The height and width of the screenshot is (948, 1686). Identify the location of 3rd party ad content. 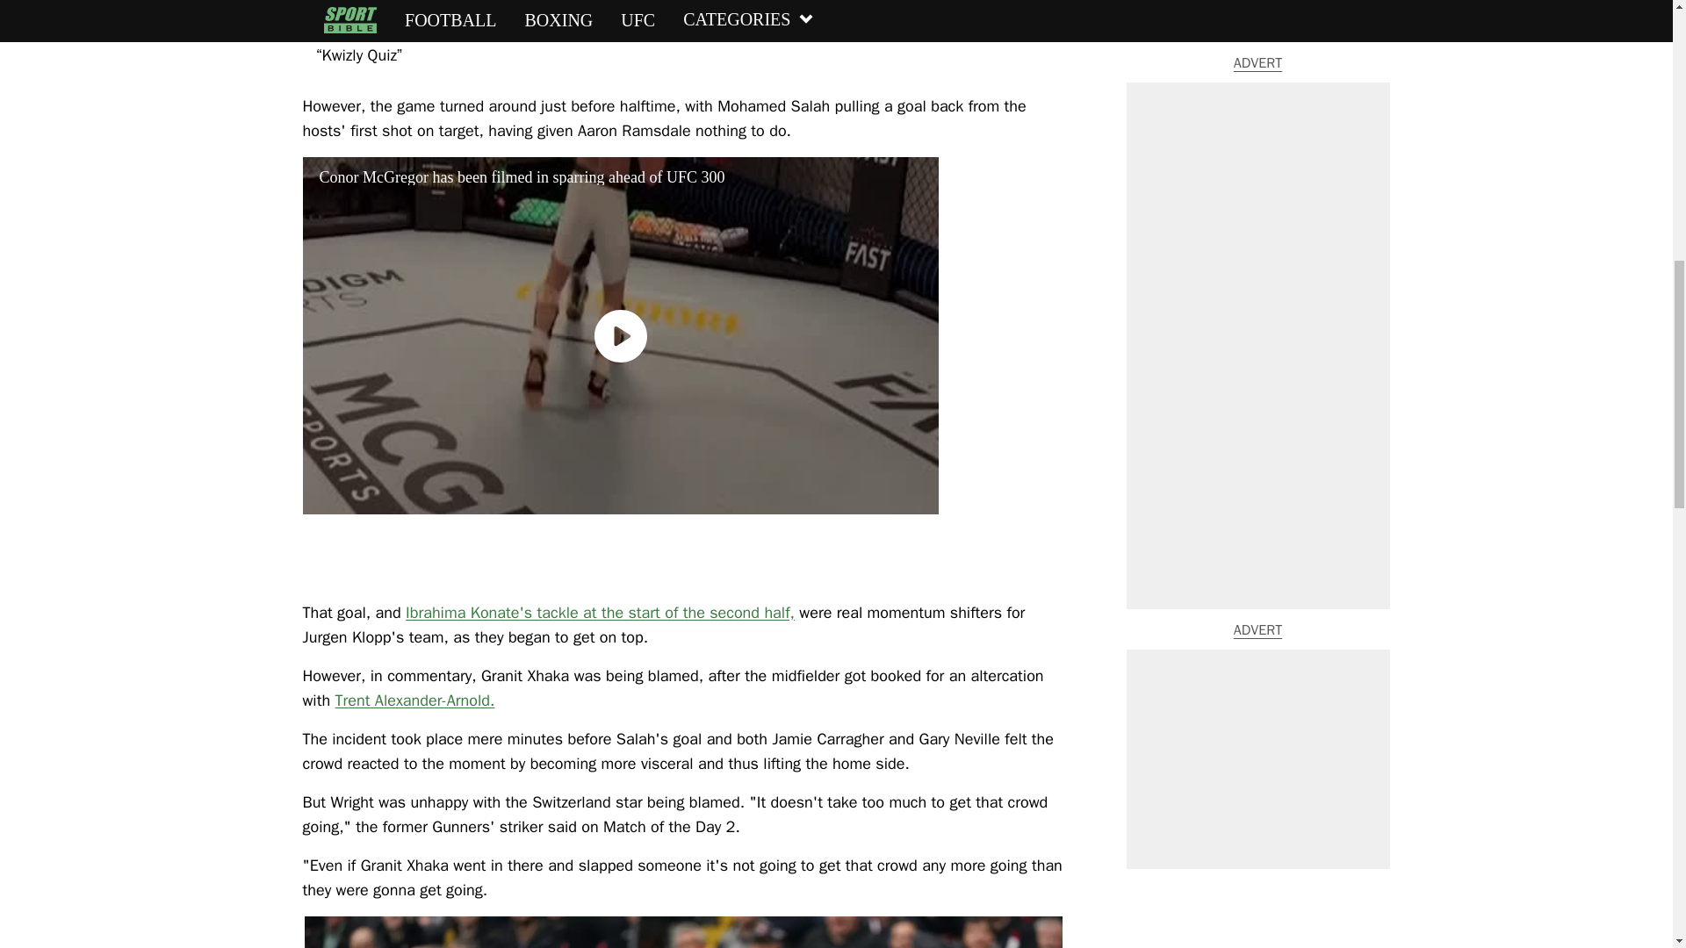
(1257, 90).